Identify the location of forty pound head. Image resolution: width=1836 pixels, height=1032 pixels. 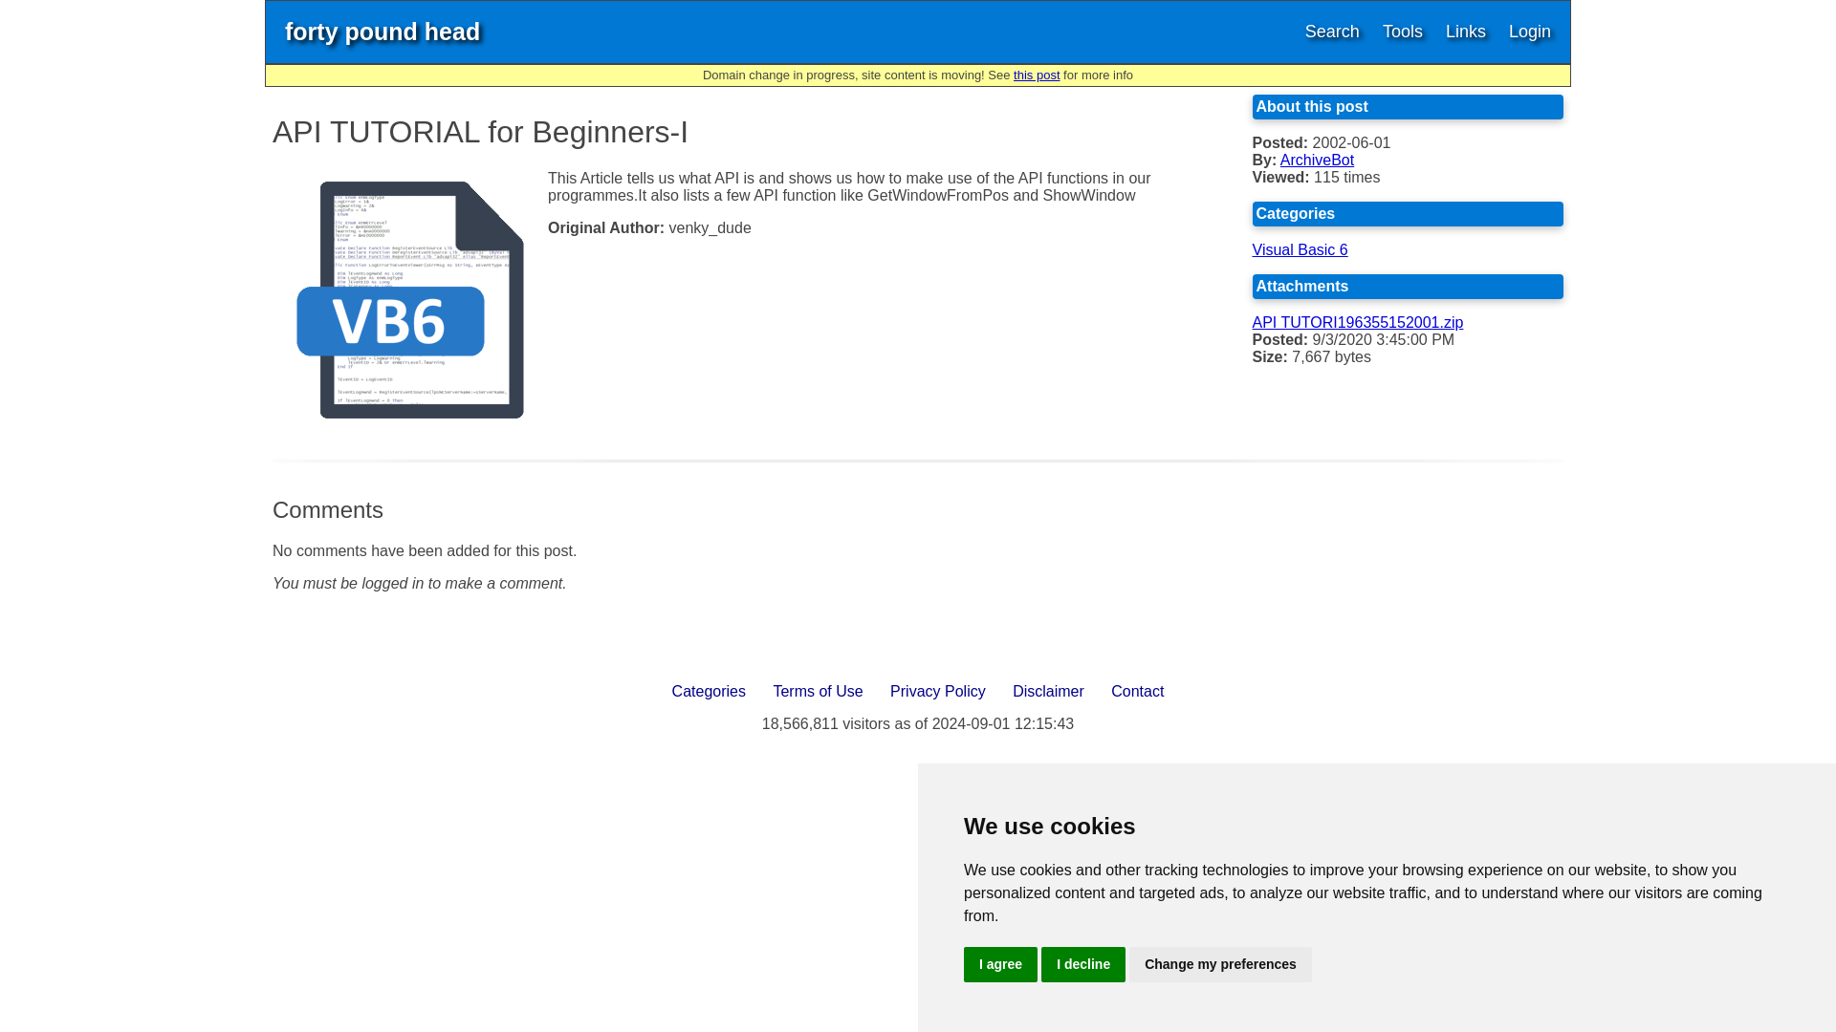
(382, 32).